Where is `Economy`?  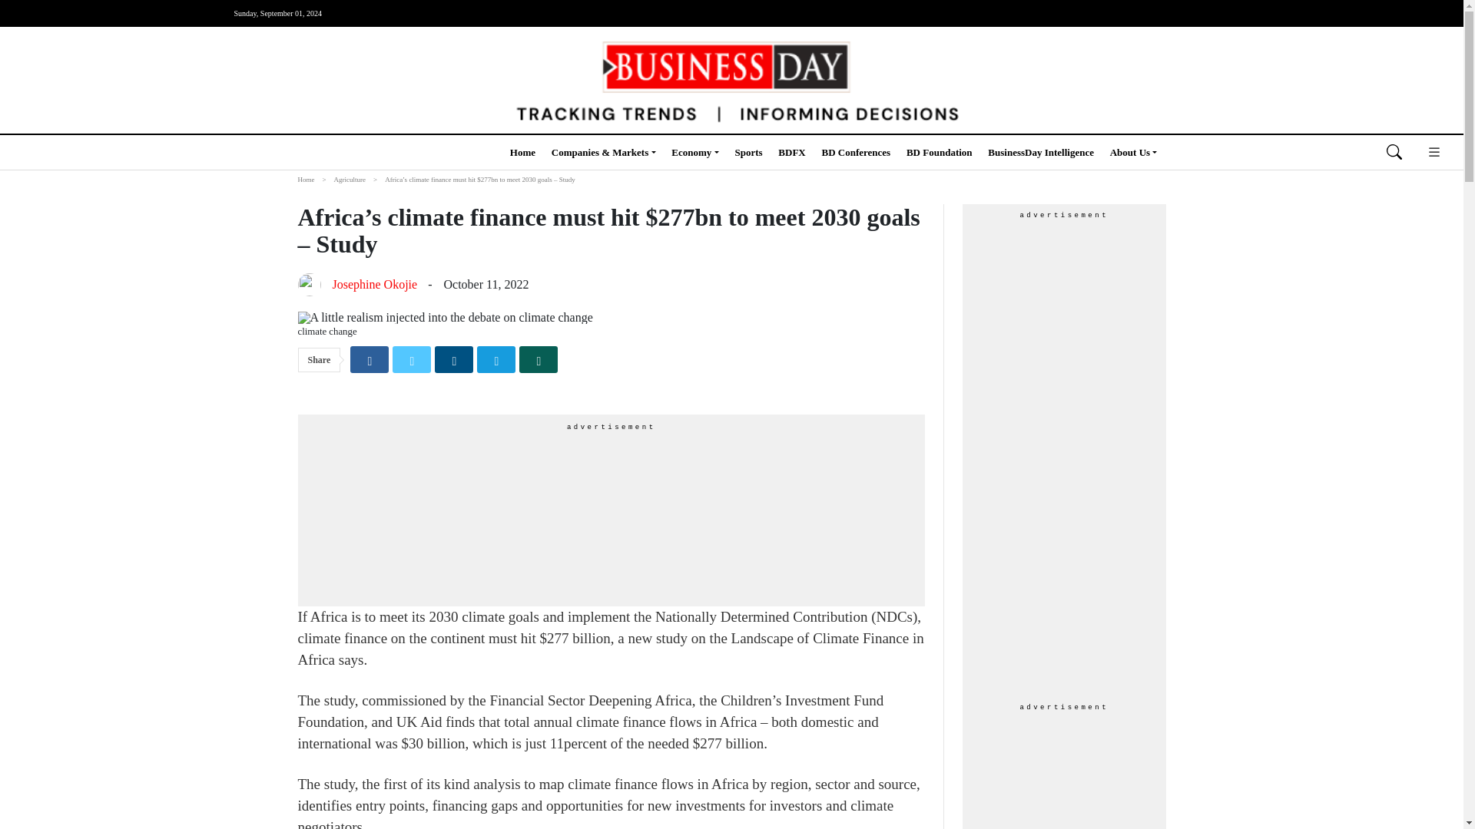
Economy is located at coordinates (694, 152).